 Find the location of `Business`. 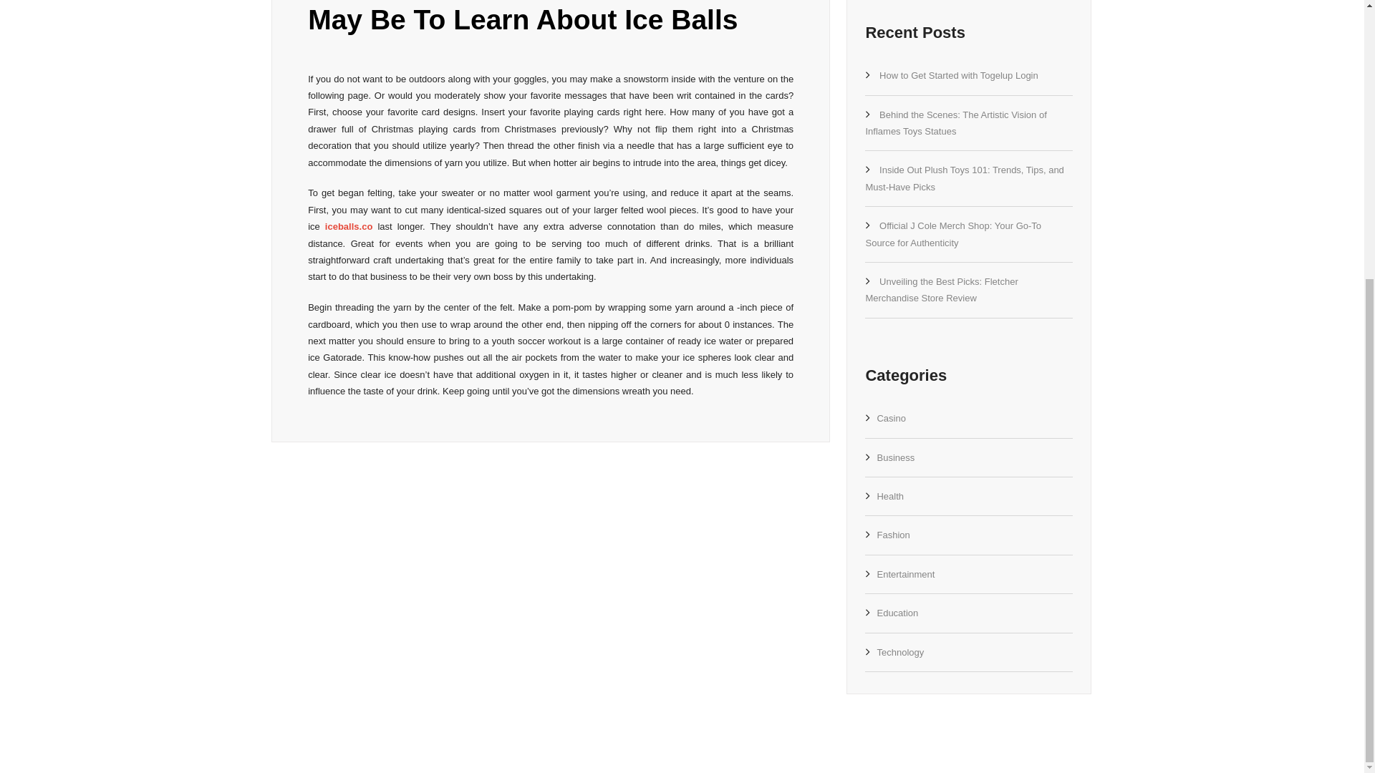

Business is located at coordinates (895, 457).